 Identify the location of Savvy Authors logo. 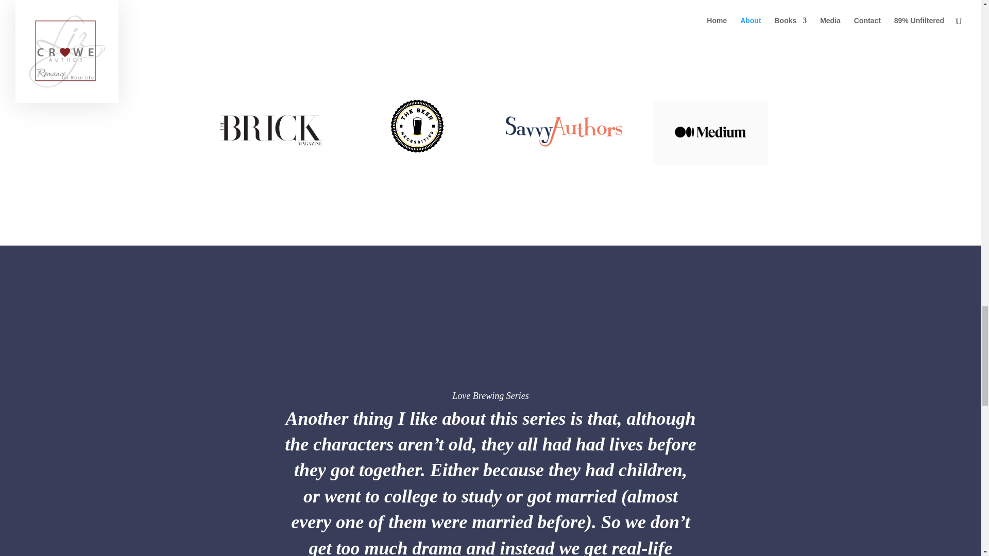
(564, 132).